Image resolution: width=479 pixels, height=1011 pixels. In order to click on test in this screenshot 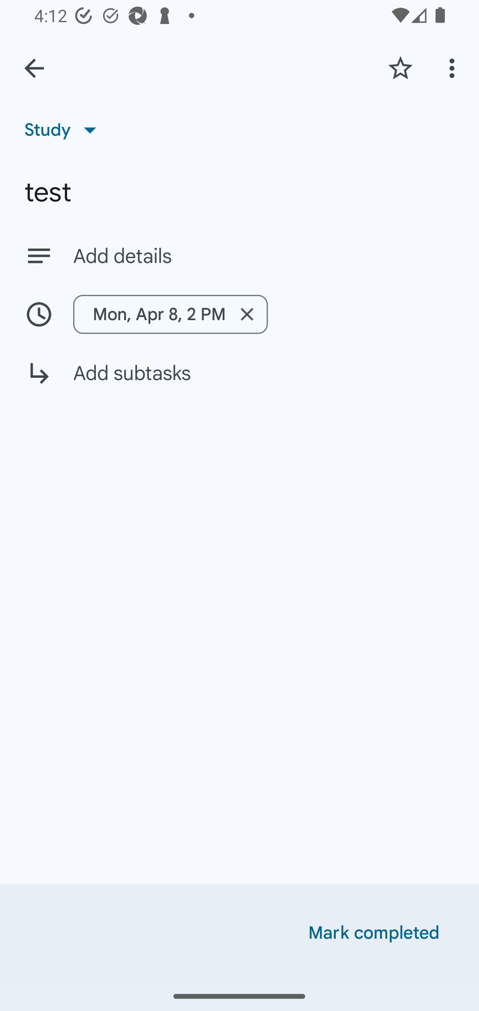, I will do `click(239, 192)`.